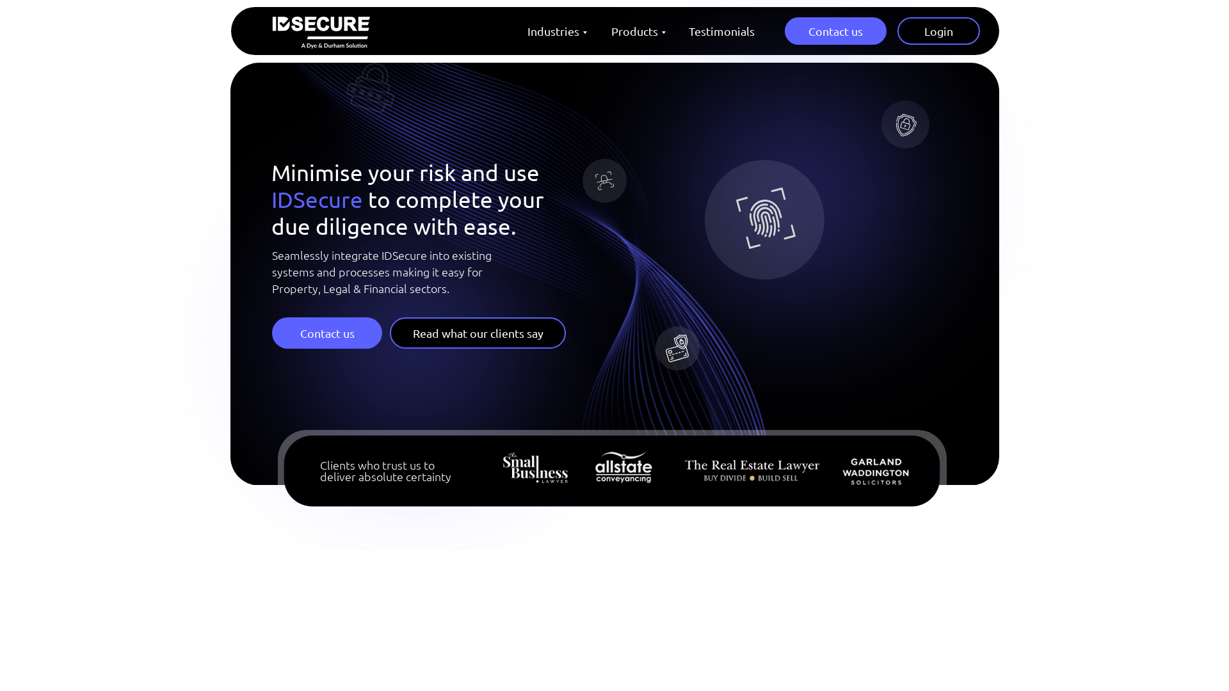 This screenshot has height=691, width=1229. What do you see at coordinates (722, 31) in the screenshot?
I see `Testimonials` at bounding box center [722, 31].